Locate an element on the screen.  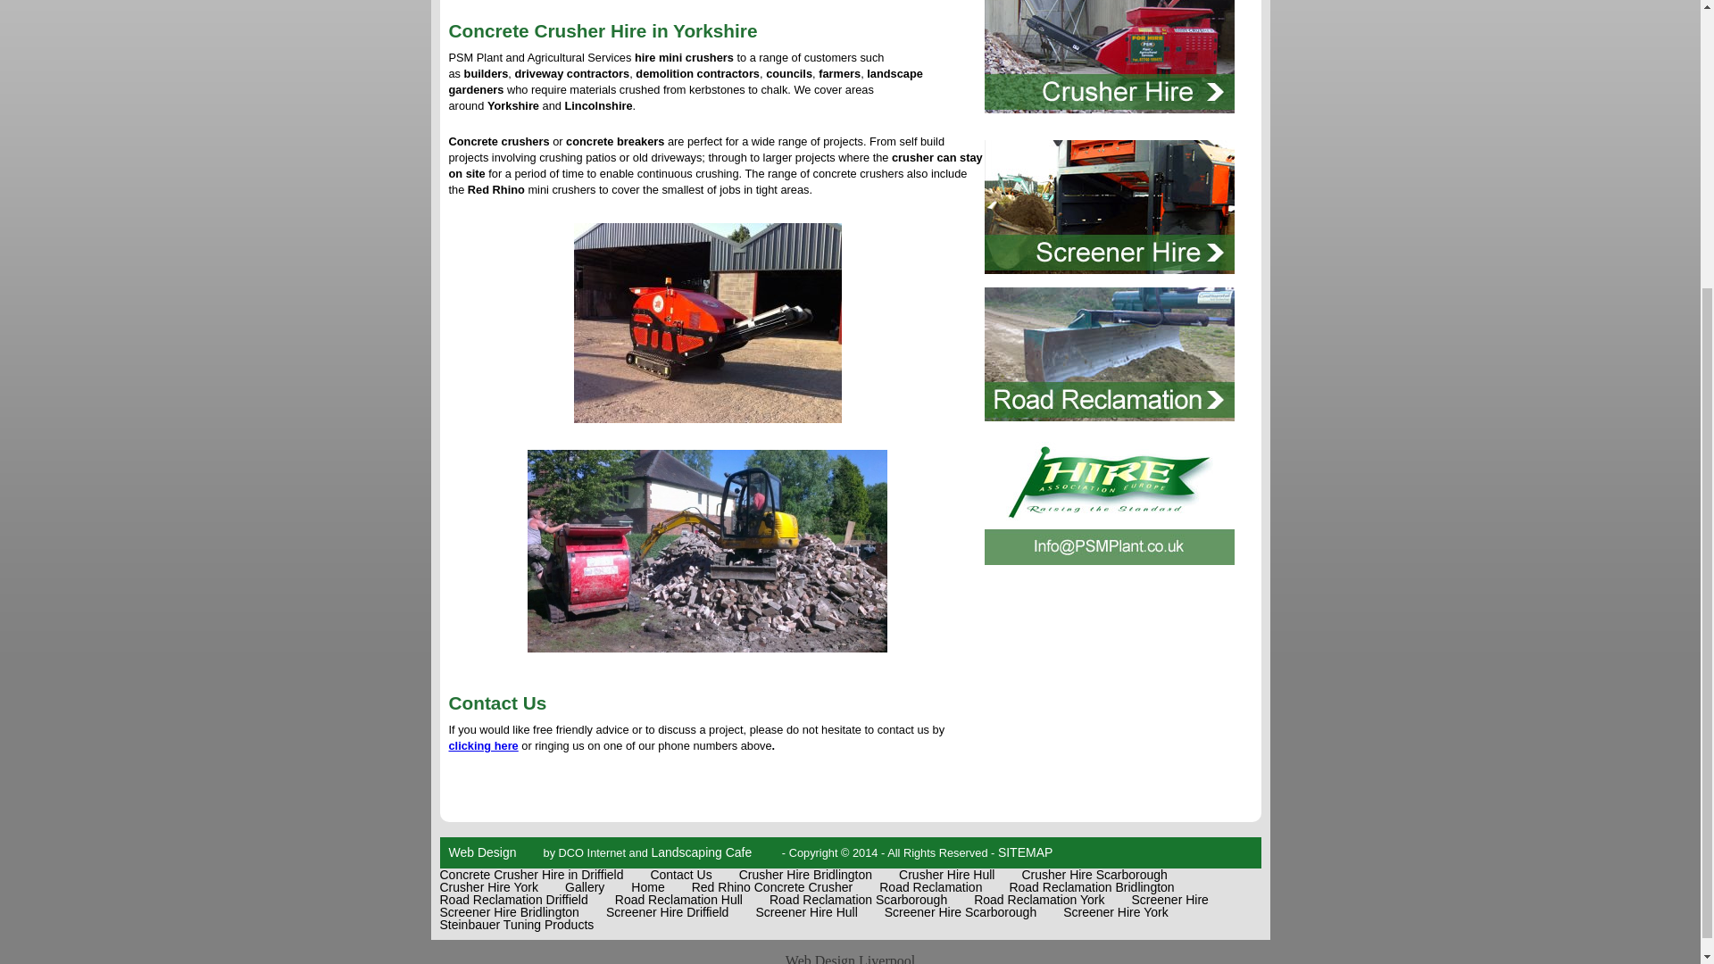
SITEMAP is located at coordinates (1025, 852).